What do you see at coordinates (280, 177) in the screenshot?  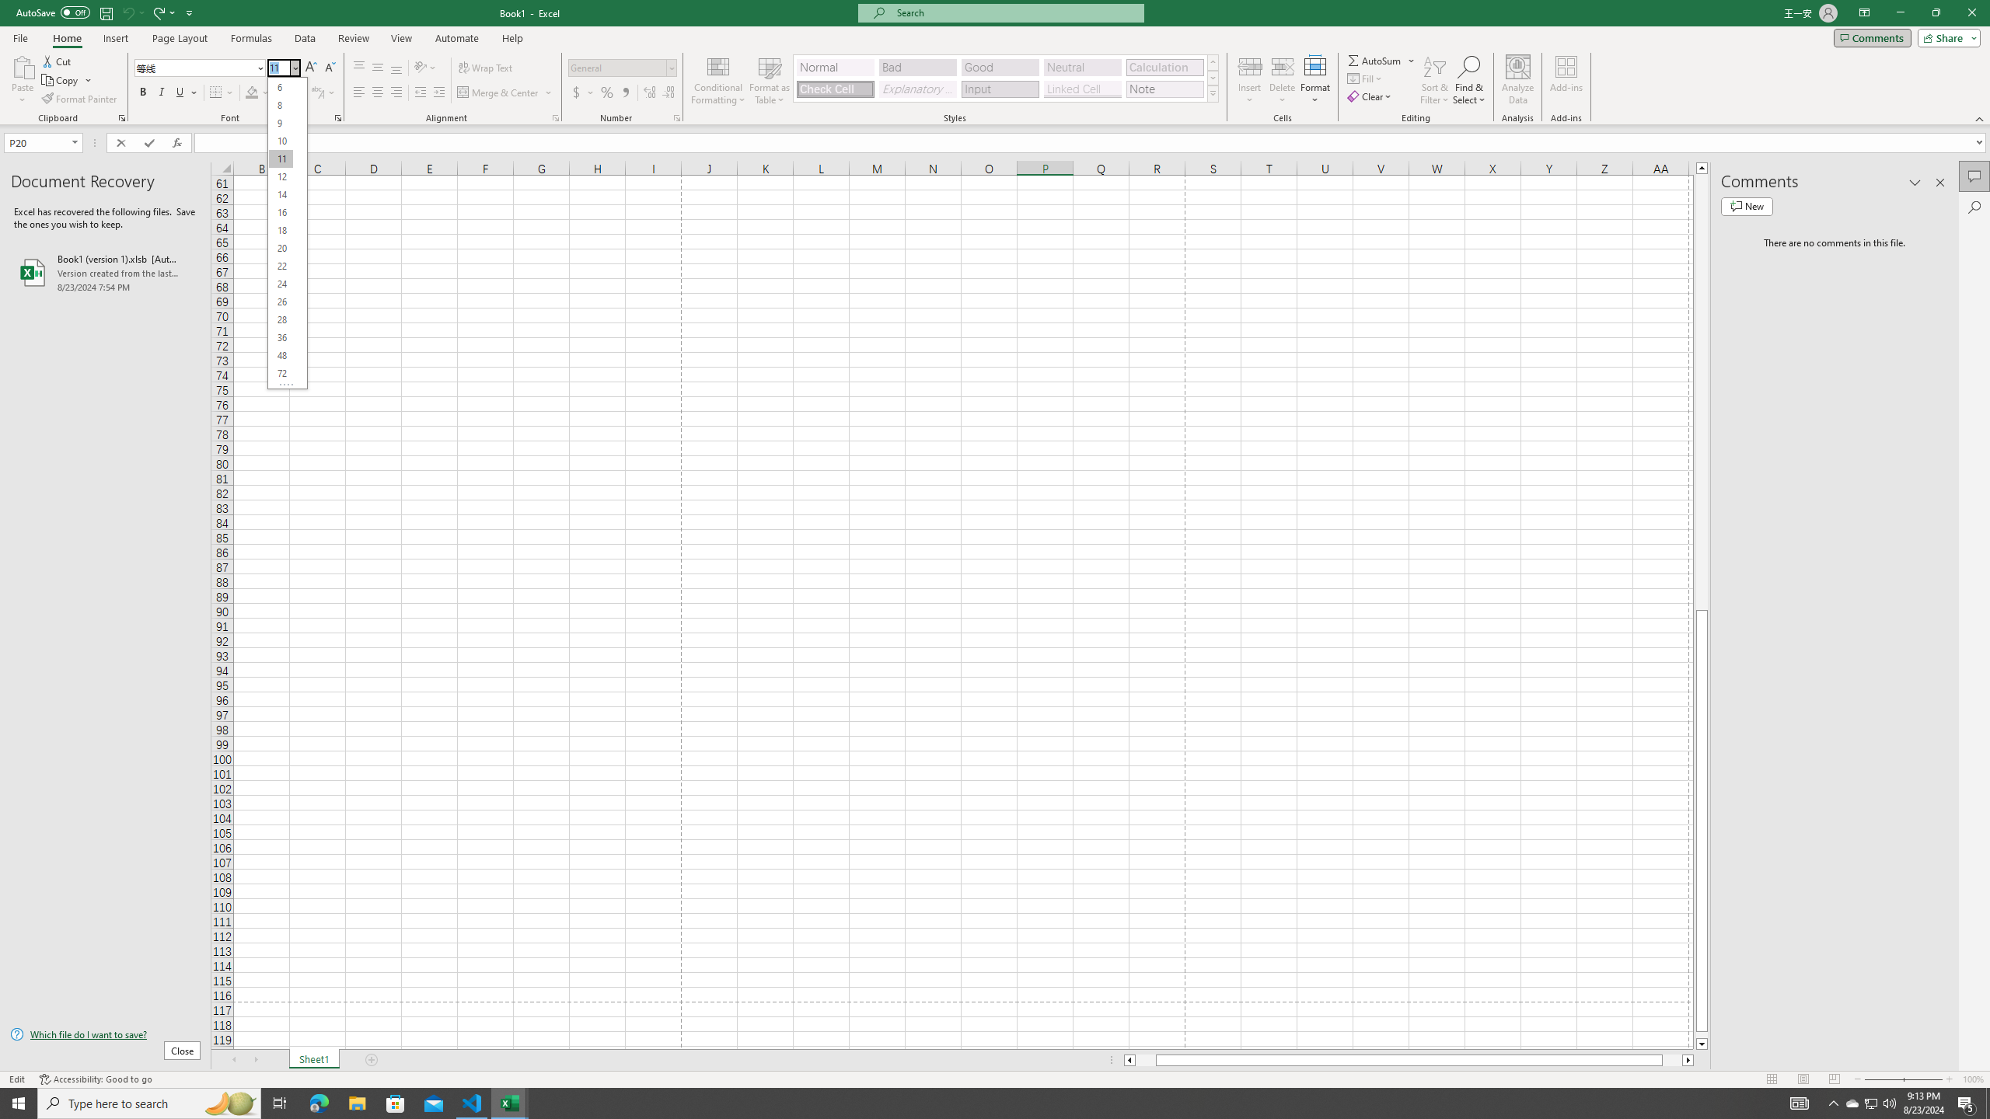 I see `12` at bounding box center [280, 177].